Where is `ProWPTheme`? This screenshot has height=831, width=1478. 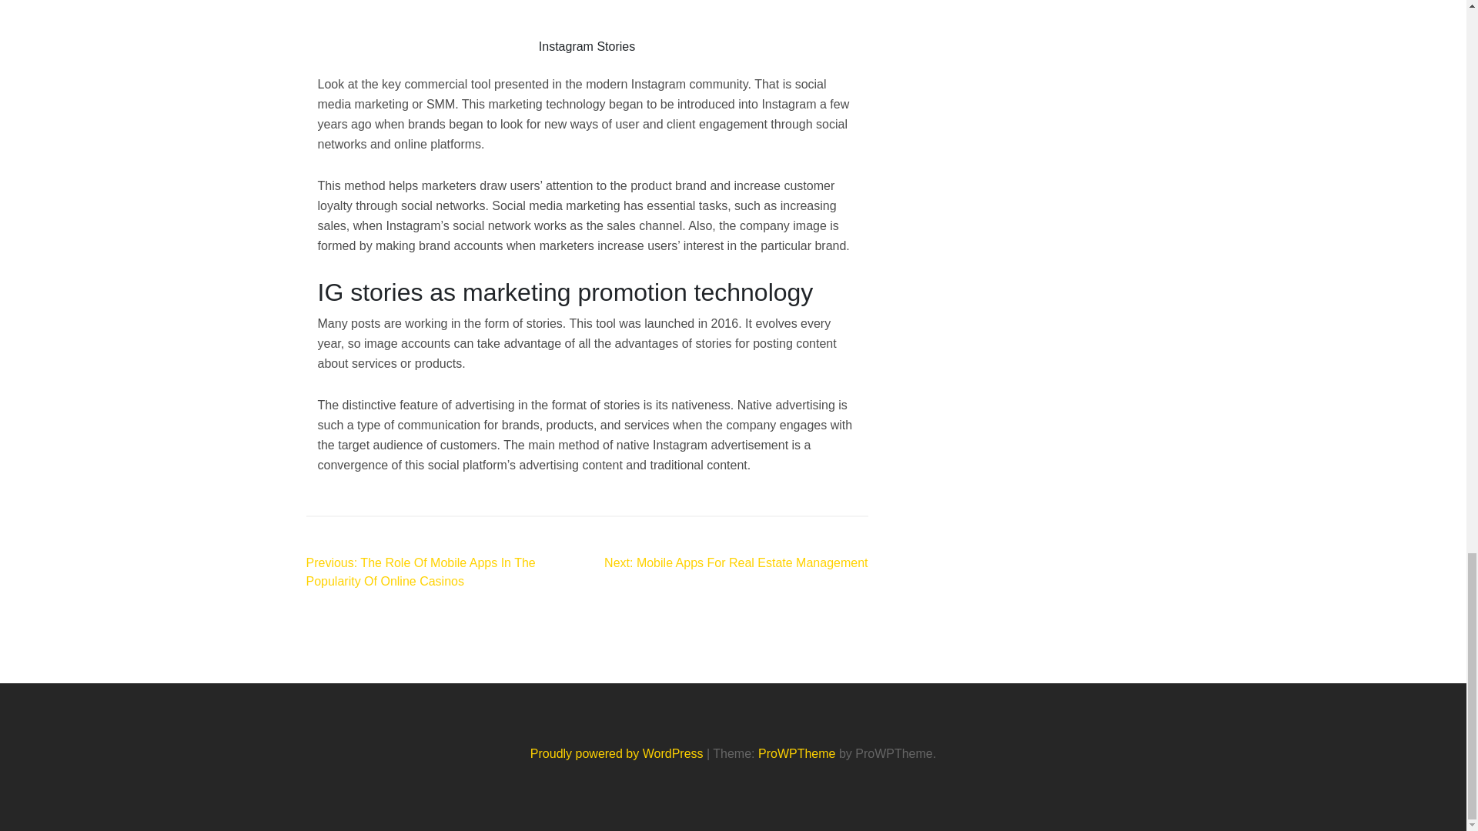
ProWPTheme is located at coordinates (796, 753).